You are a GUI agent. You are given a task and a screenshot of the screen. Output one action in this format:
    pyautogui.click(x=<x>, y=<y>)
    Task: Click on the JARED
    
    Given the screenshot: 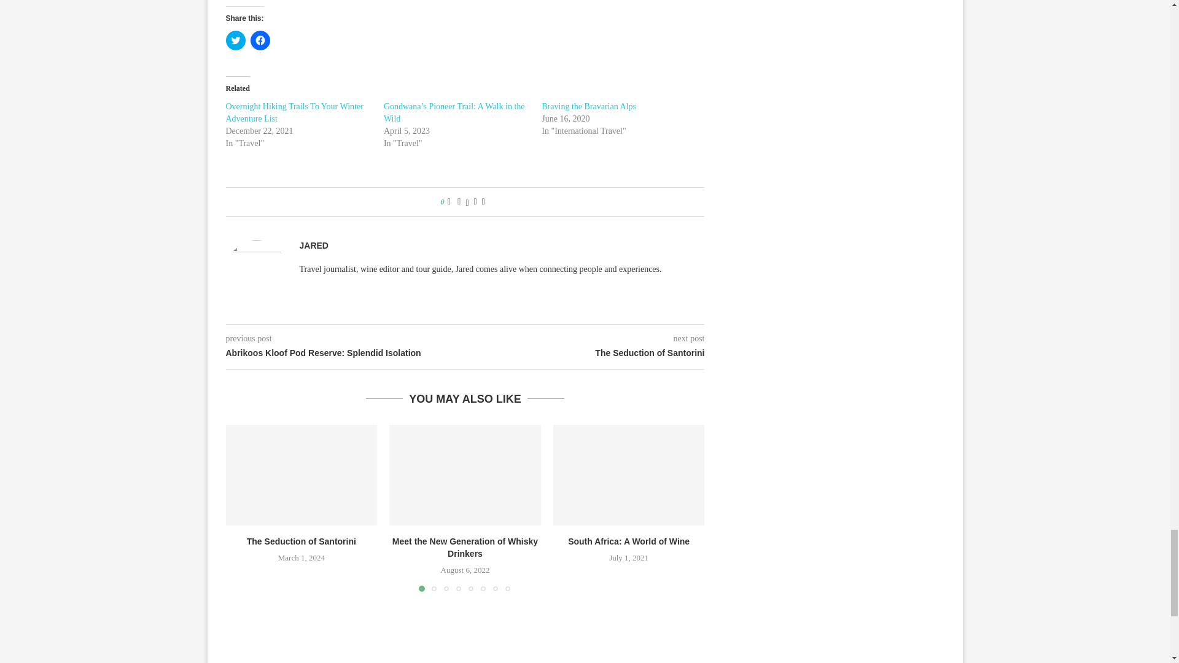 What is the action you would take?
    pyautogui.click(x=314, y=246)
    